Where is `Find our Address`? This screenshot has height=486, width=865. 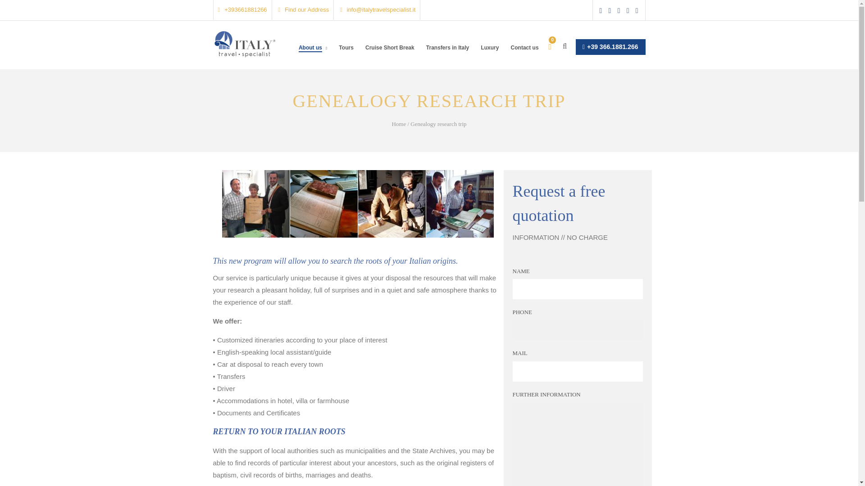
Find our Address is located at coordinates (303, 10).